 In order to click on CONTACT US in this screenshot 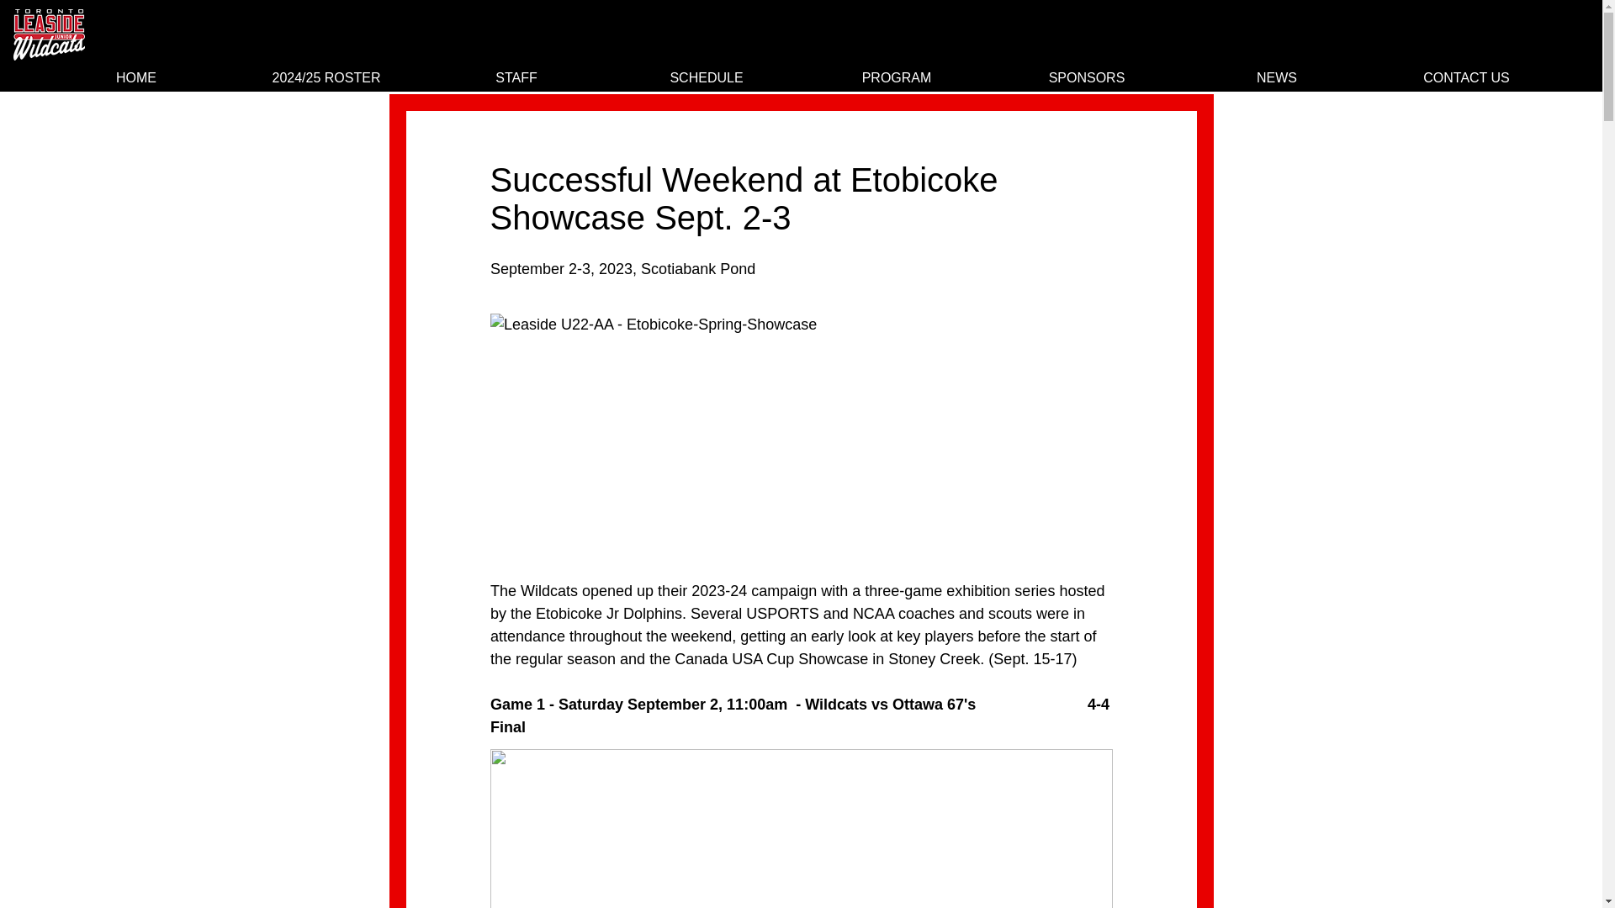, I will do `click(1466, 77)`.